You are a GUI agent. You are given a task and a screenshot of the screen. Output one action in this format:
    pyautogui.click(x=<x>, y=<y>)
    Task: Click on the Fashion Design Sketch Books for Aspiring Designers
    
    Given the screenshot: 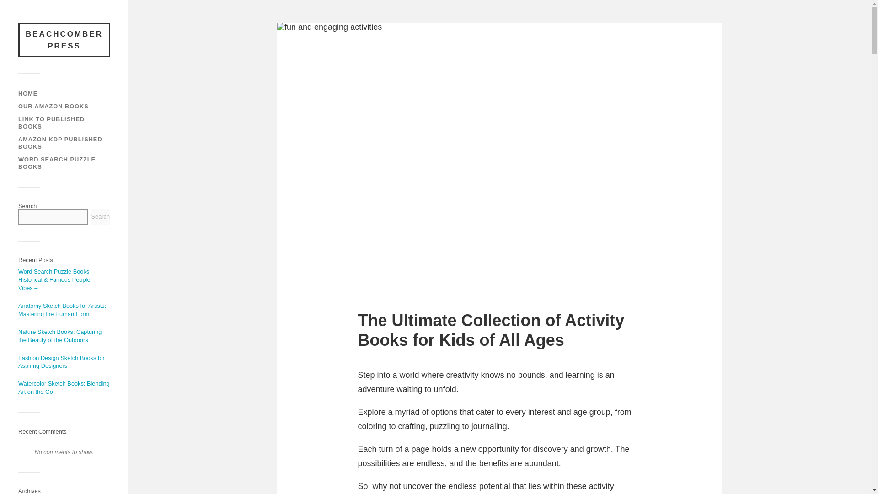 What is the action you would take?
    pyautogui.click(x=61, y=362)
    